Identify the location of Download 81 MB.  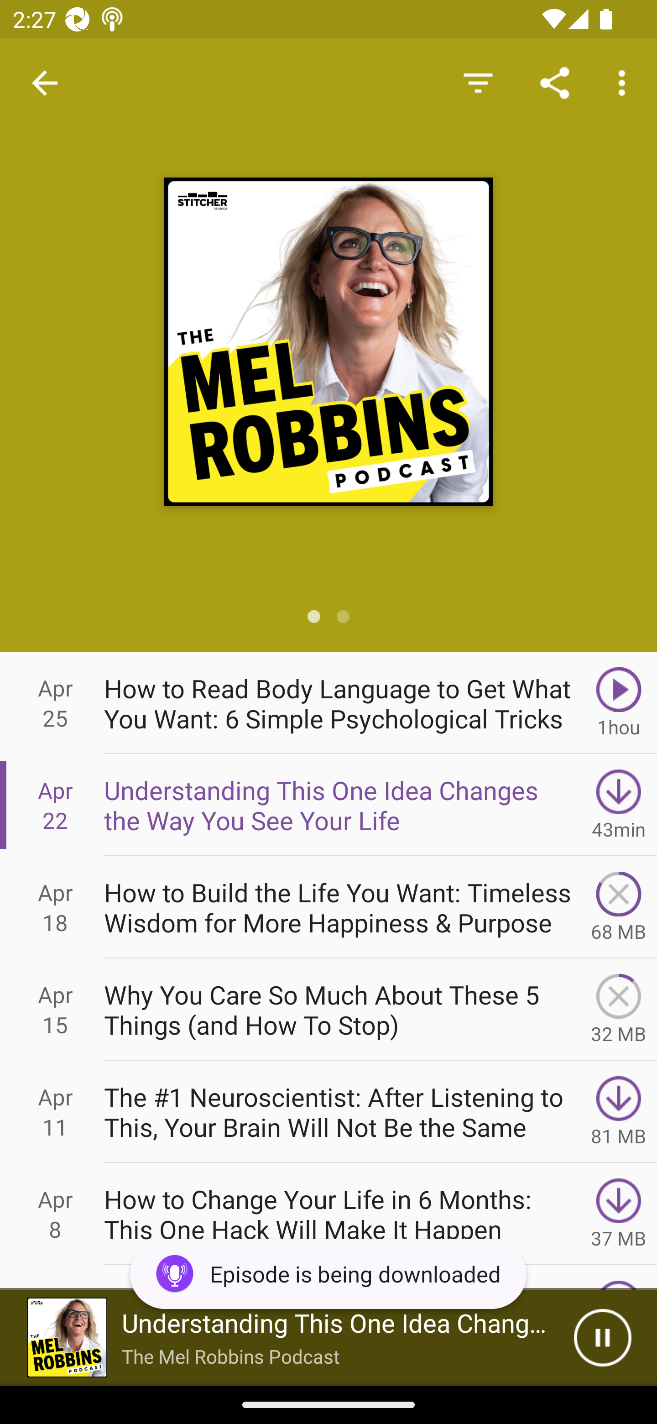
(619, 1112).